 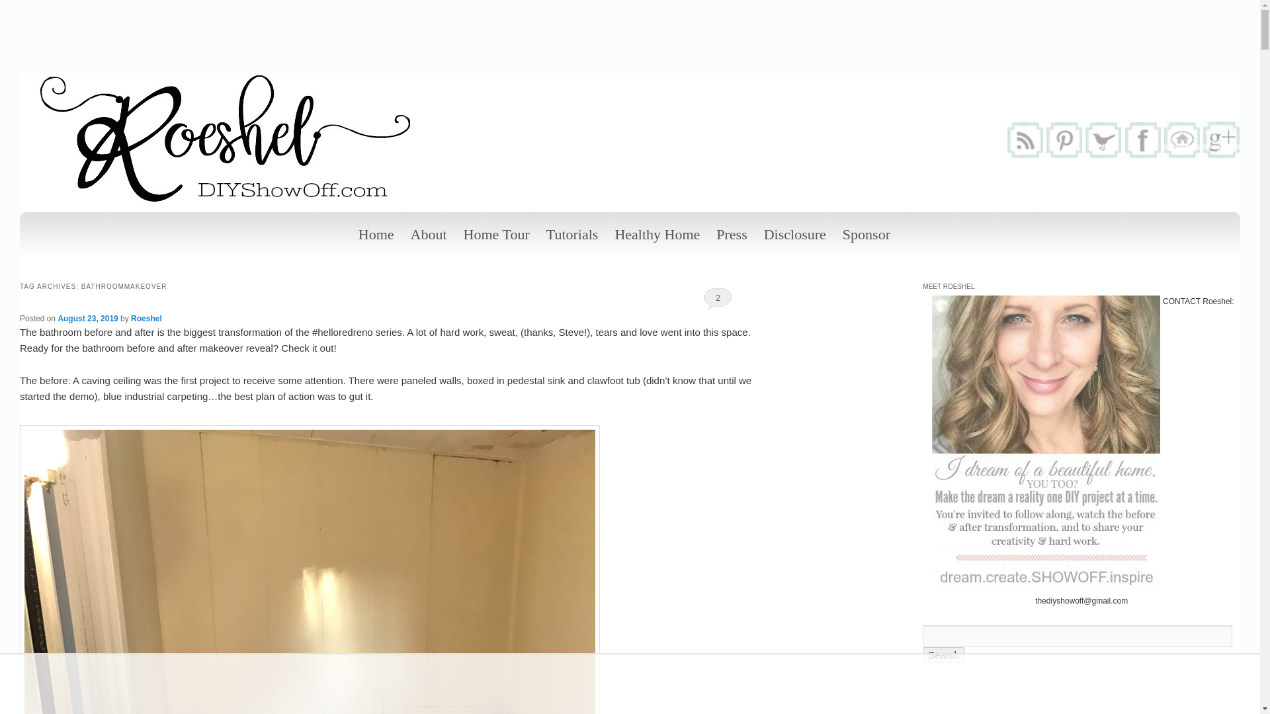 I want to click on Home, so click(x=376, y=234).